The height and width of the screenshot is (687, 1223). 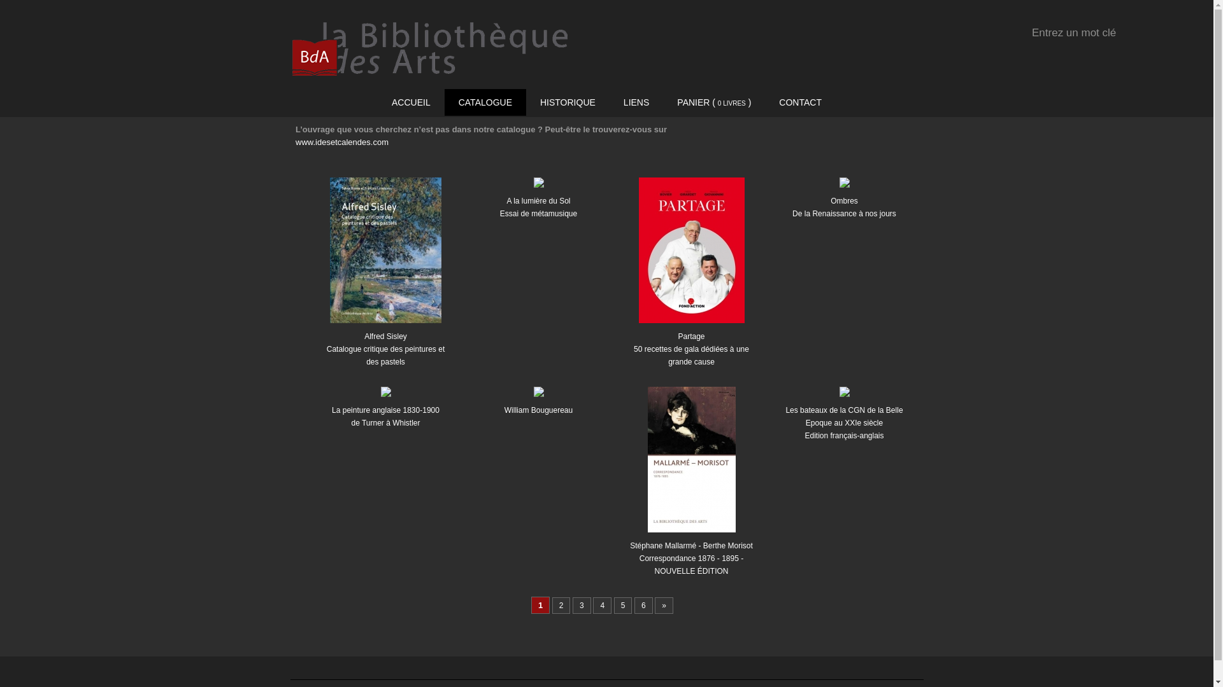 What do you see at coordinates (643, 606) in the screenshot?
I see `6` at bounding box center [643, 606].